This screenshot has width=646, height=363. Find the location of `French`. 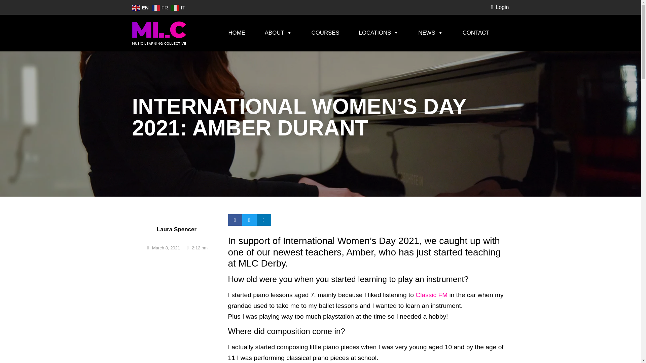

French is located at coordinates (160, 7).